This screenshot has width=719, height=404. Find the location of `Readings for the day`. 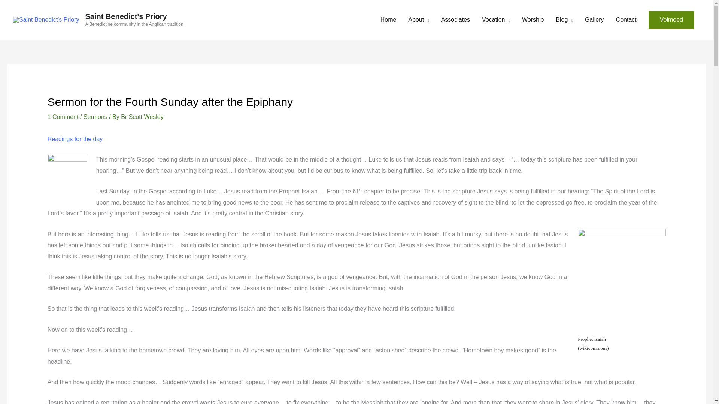

Readings for the day is located at coordinates (75, 139).